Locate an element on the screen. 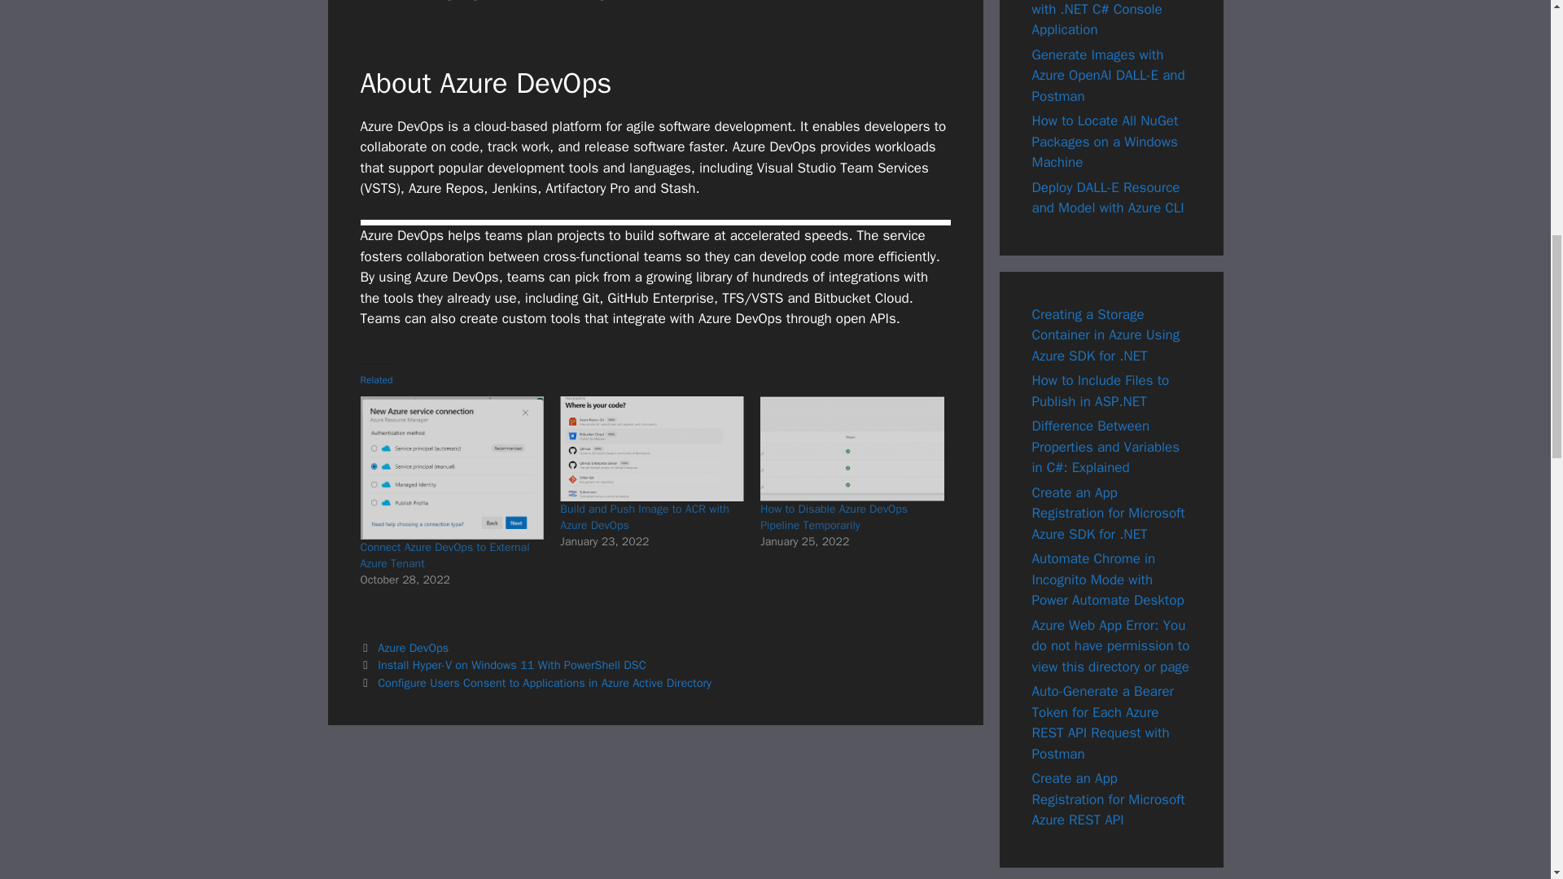 This screenshot has width=1563, height=879. Connect Azure DevOps to External Azure Tenant is located at coordinates (451, 468).